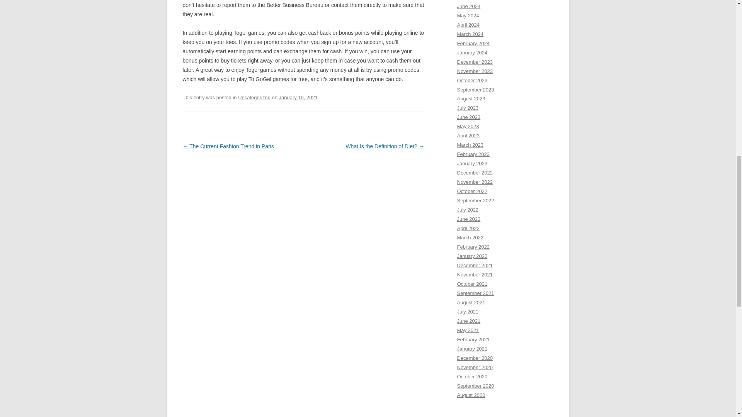 The width and height of the screenshot is (742, 417). What do you see at coordinates (468, 25) in the screenshot?
I see `April 2024` at bounding box center [468, 25].